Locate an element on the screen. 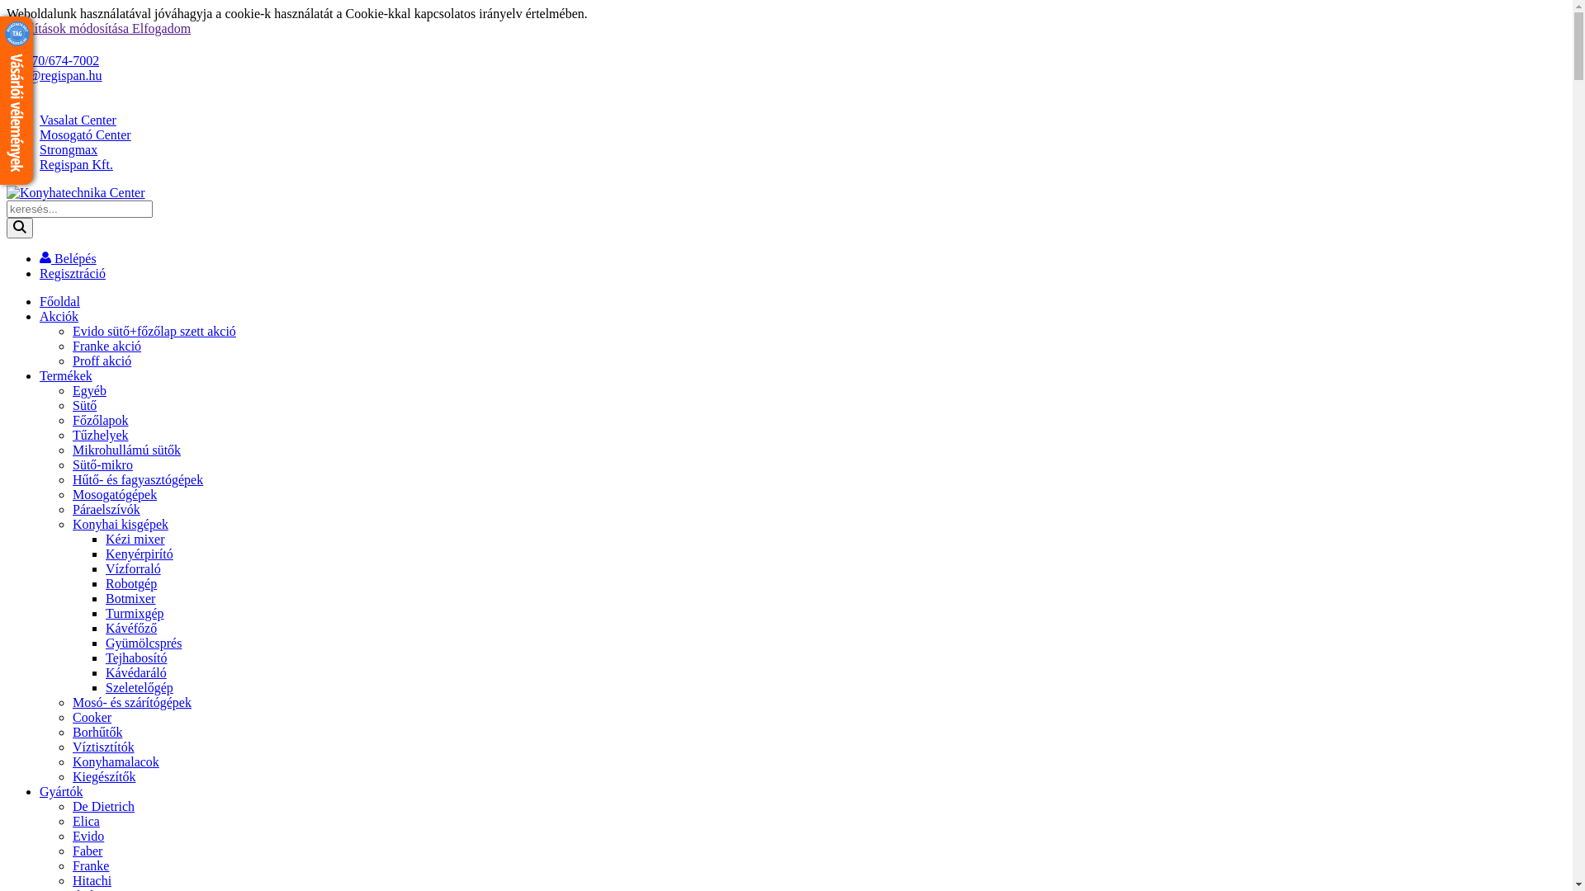 The width and height of the screenshot is (1585, 891). Konyhatechnika Center is located at coordinates (76, 193).